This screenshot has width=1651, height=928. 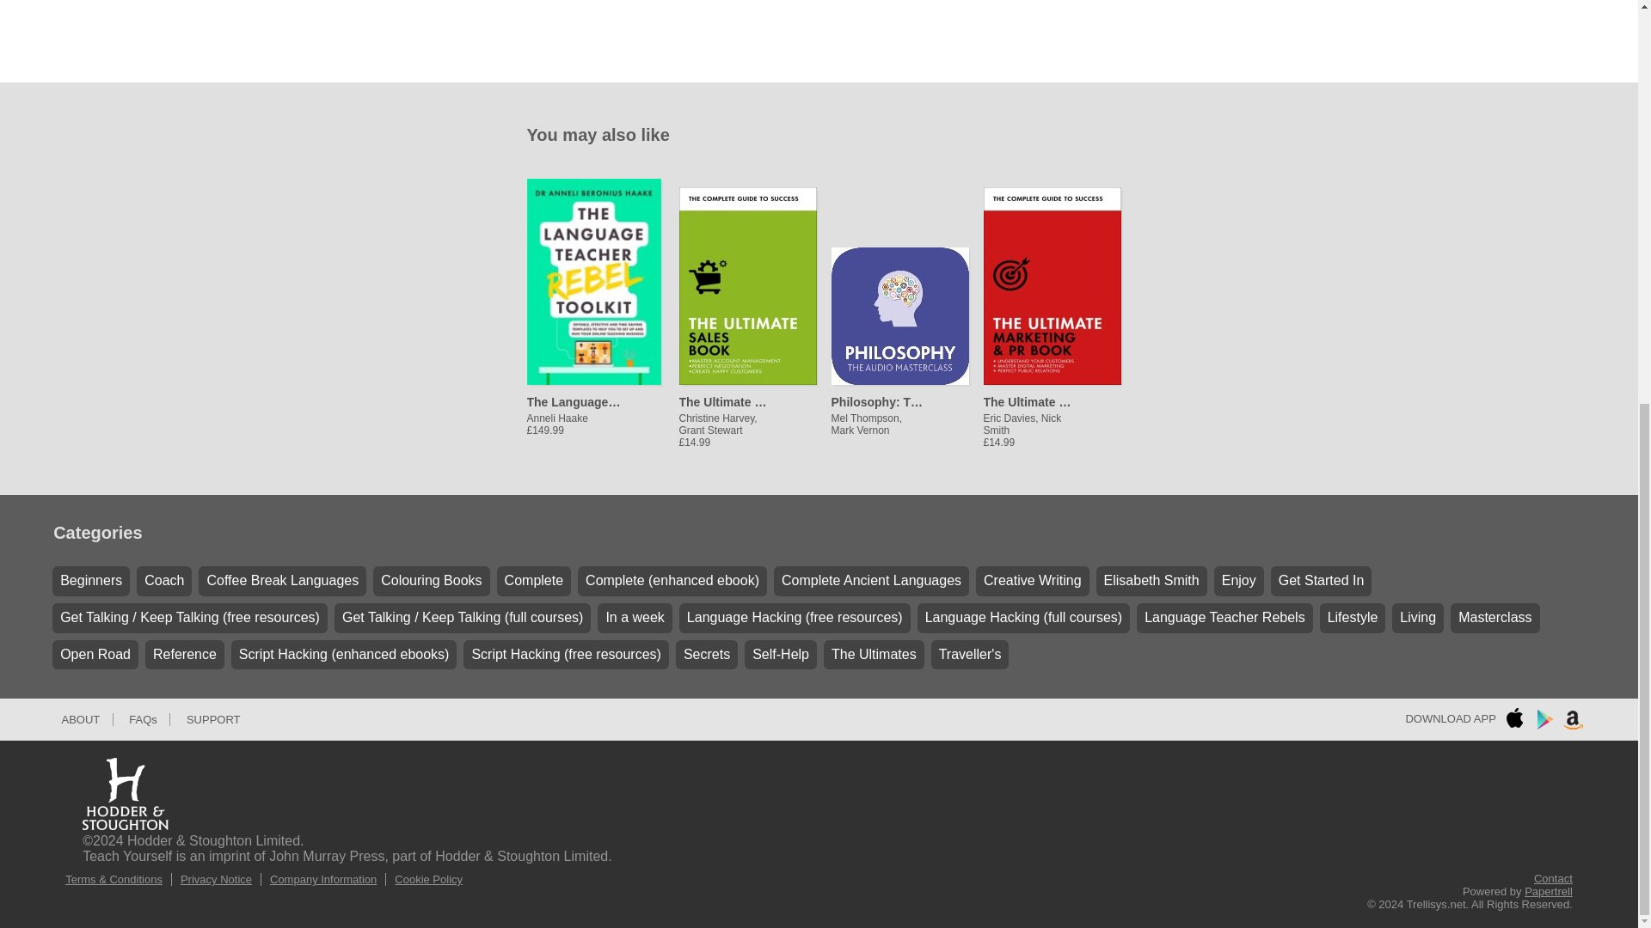 What do you see at coordinates (573, 404) in the screenshot?
I see `Anneli Haake` at bounding box center [573, 404].